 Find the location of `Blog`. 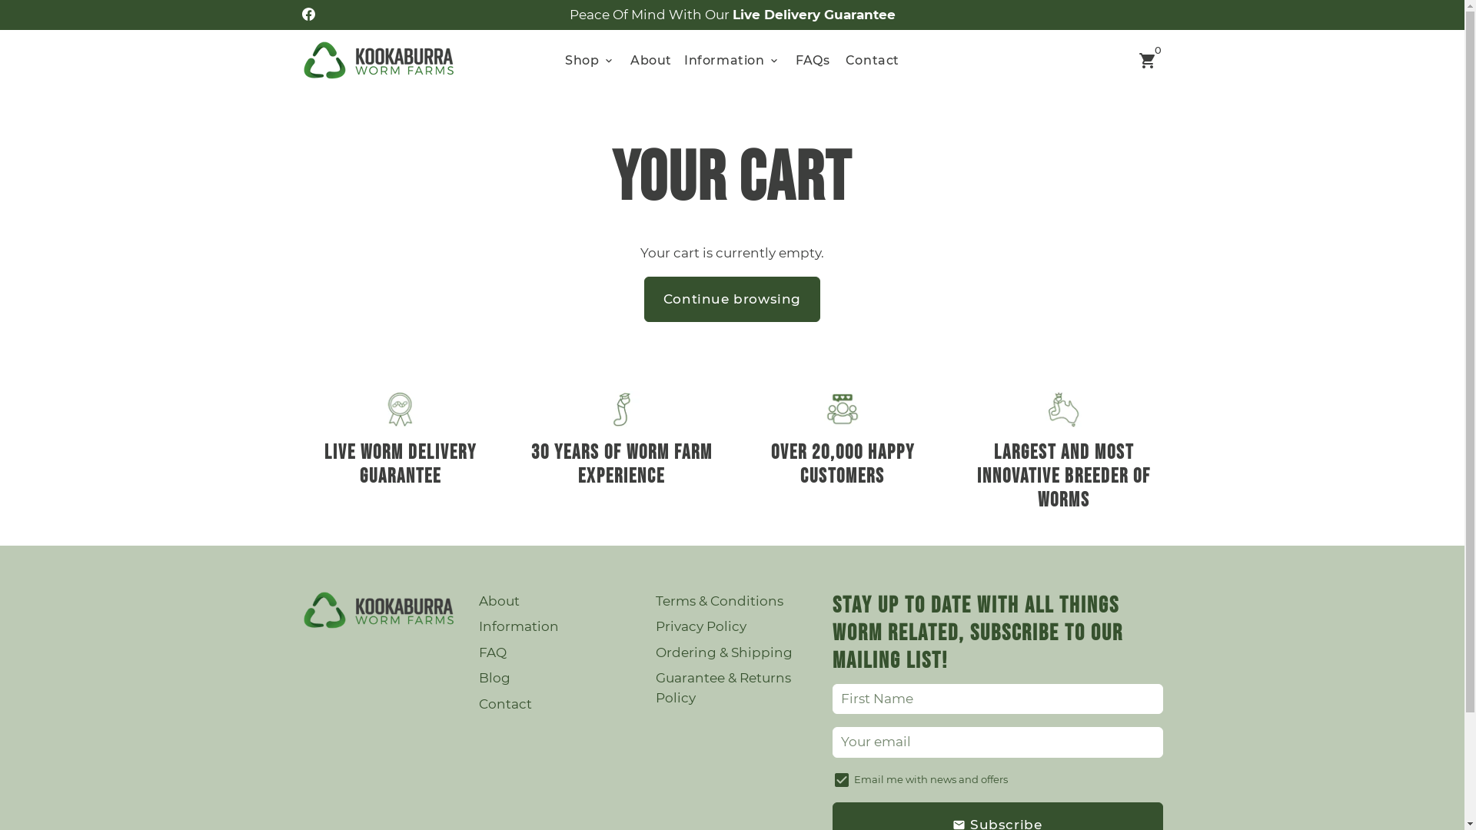

Blog is located at coordinates (494, 679).